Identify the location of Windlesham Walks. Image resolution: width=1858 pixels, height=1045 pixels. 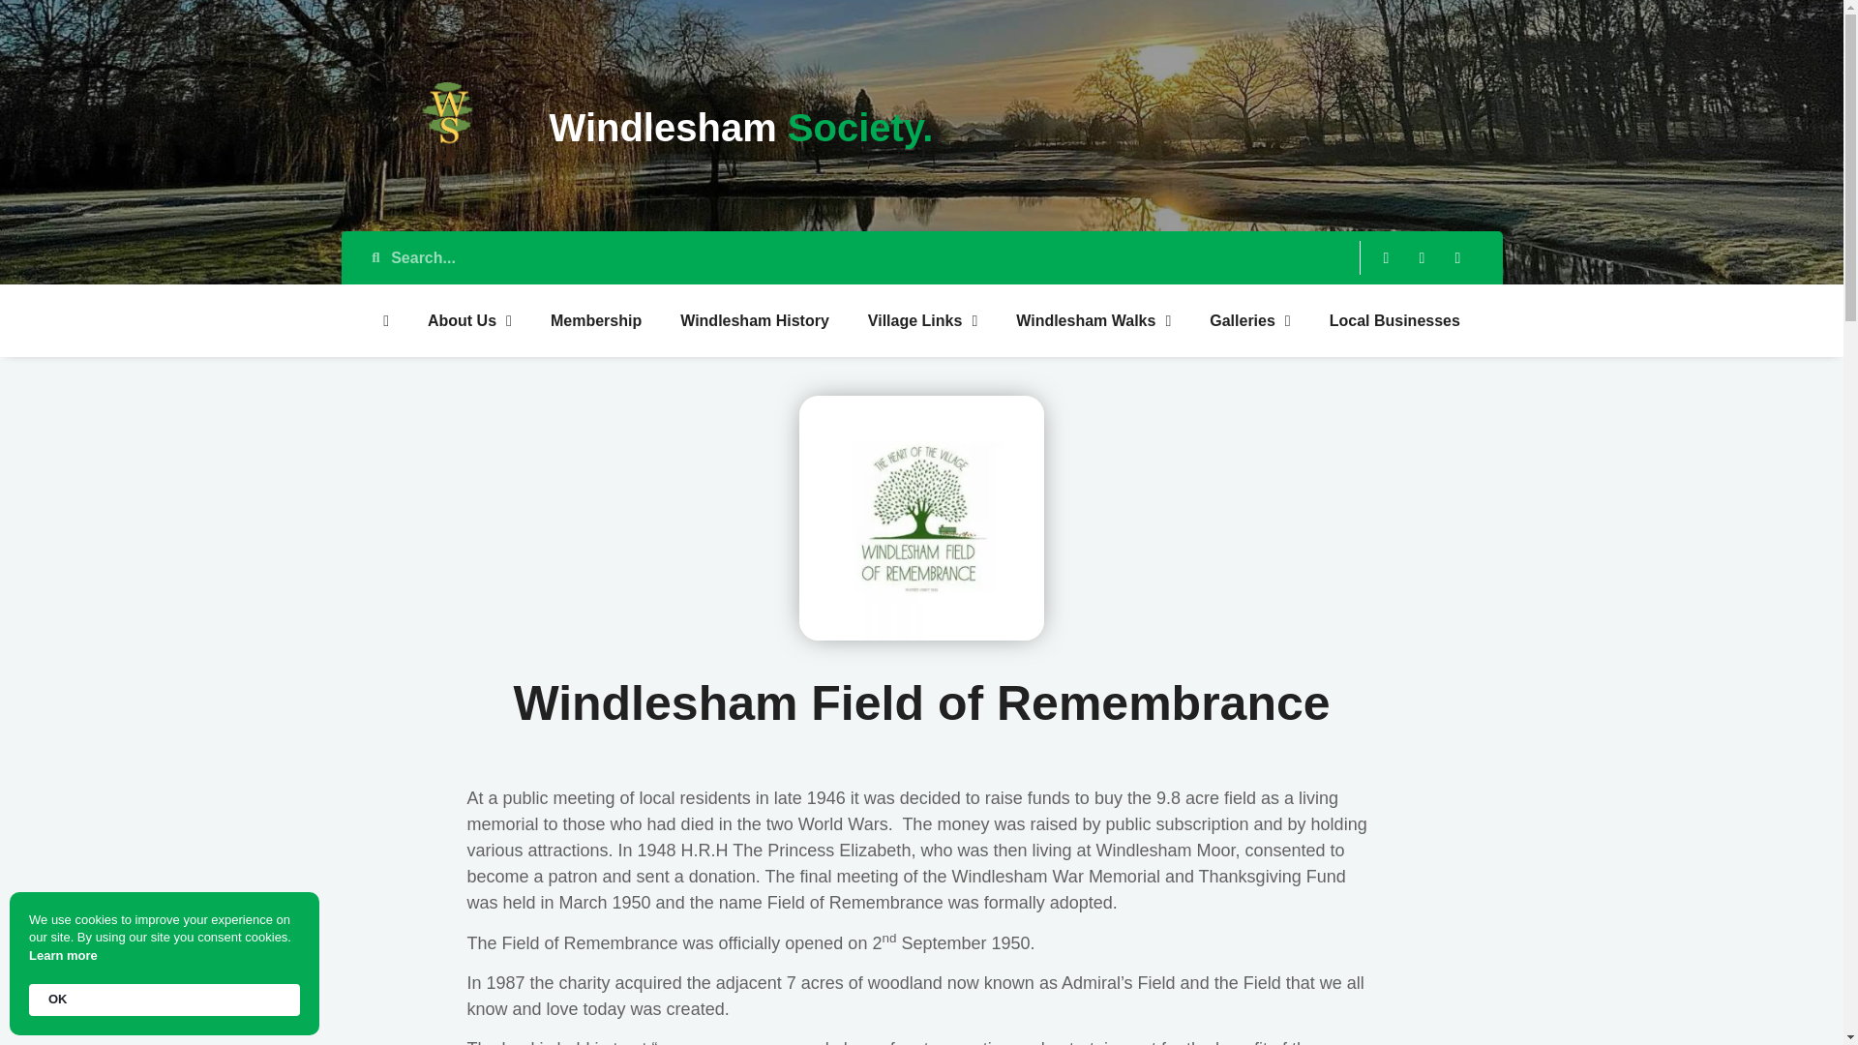
(1094, 319).